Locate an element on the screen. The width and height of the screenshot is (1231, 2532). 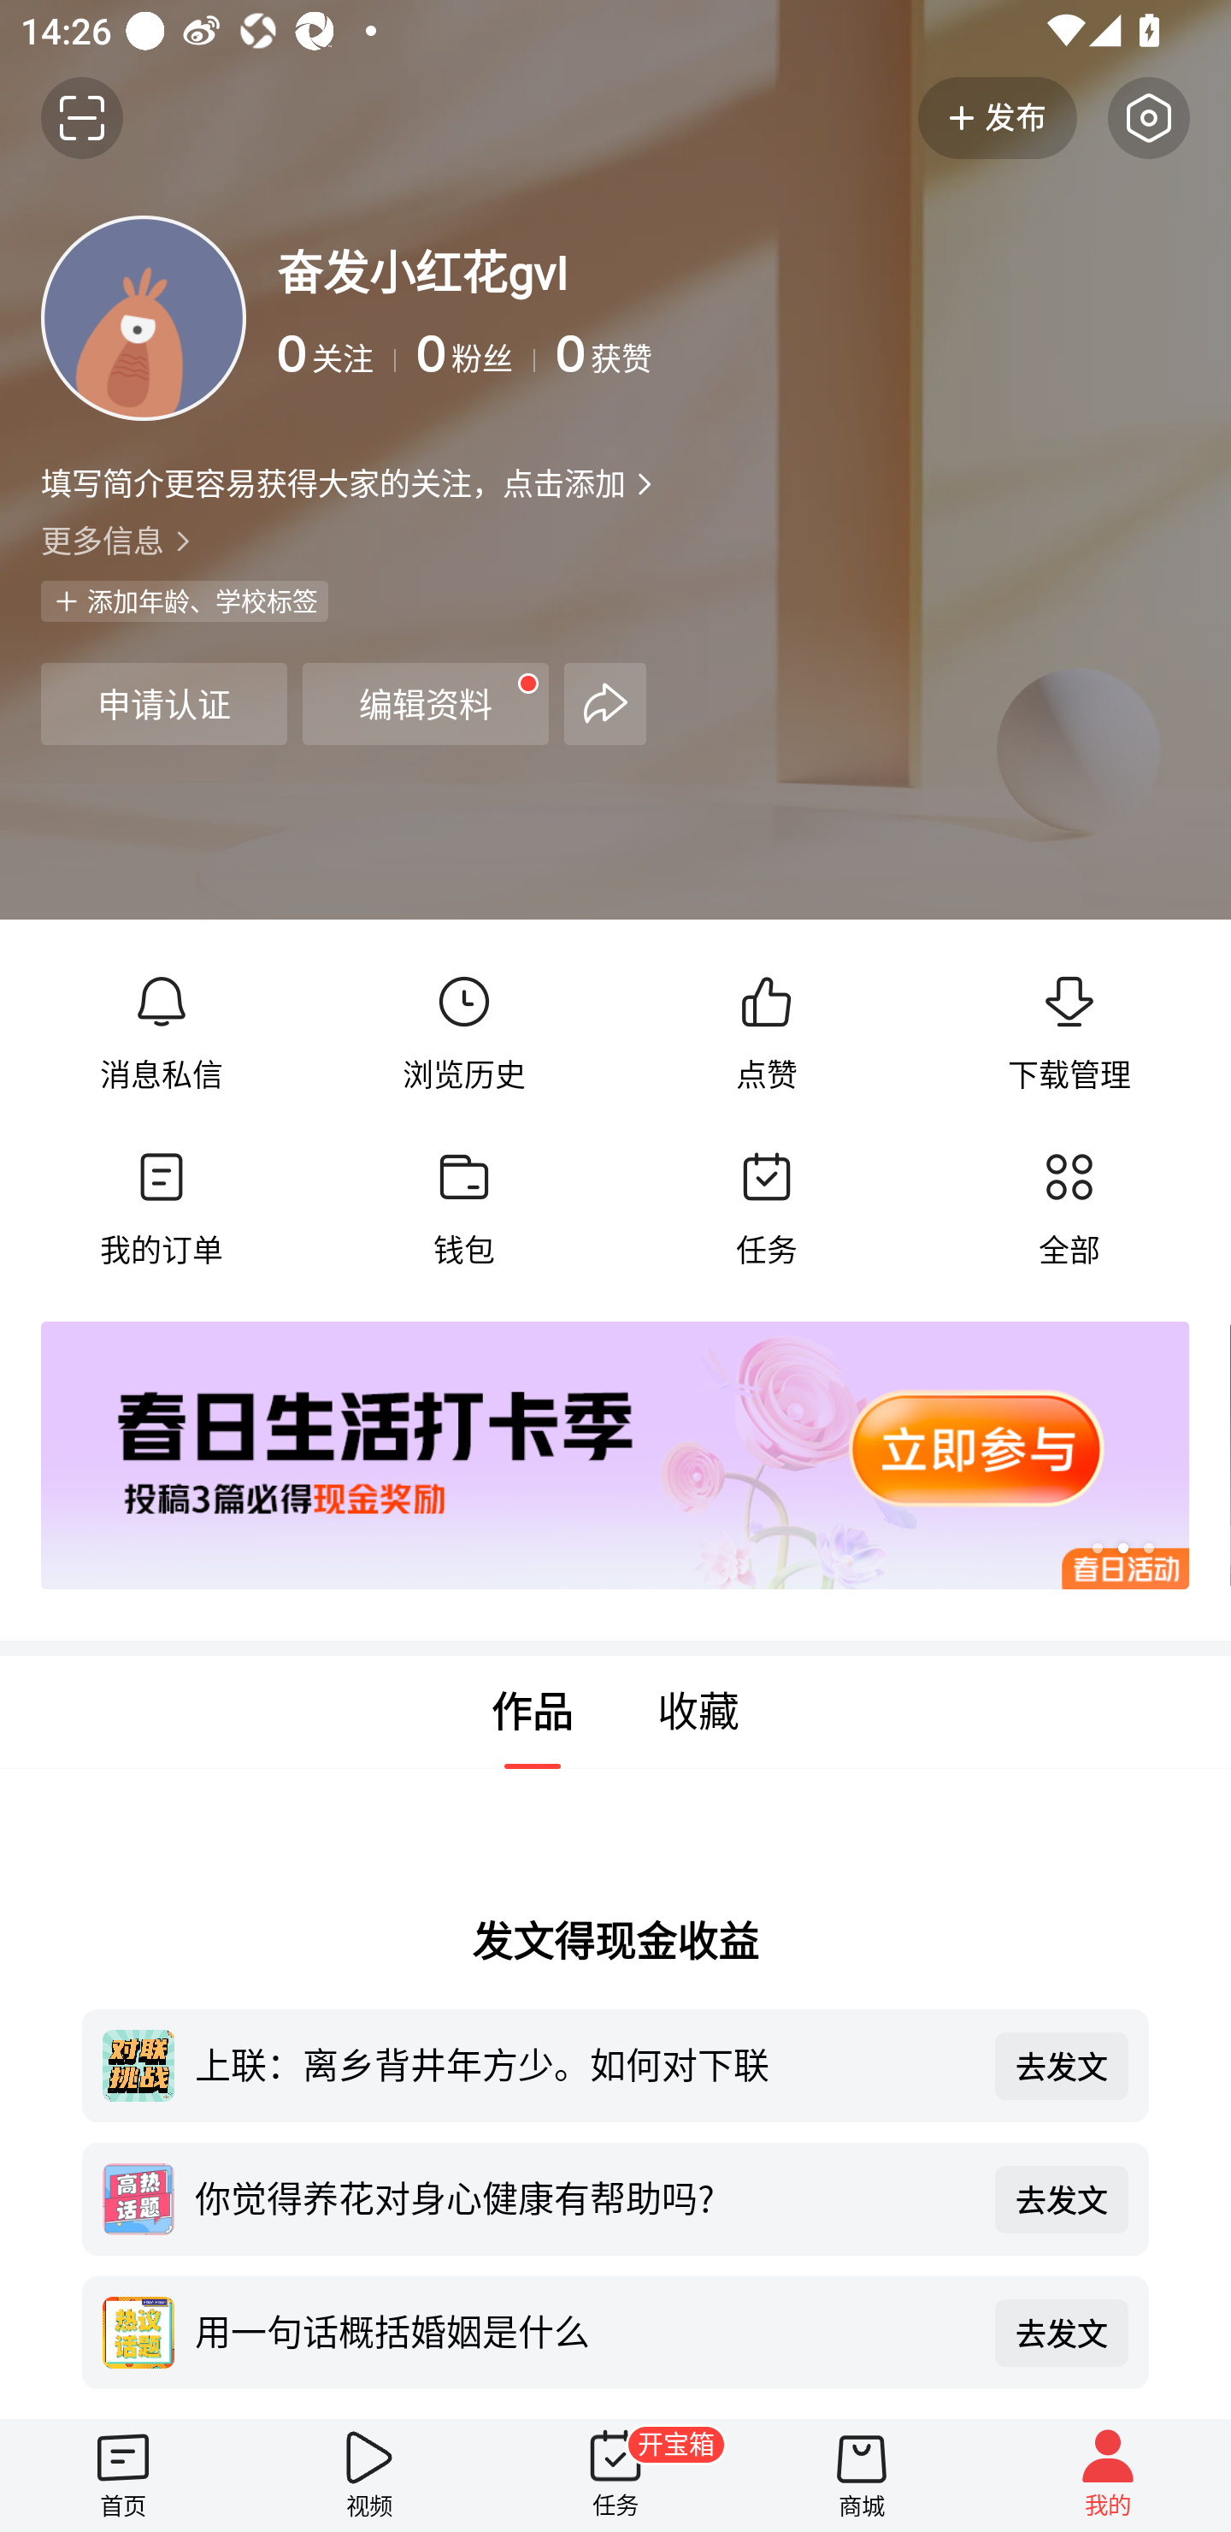
消息私信 is located at coordinates (162, 1033).